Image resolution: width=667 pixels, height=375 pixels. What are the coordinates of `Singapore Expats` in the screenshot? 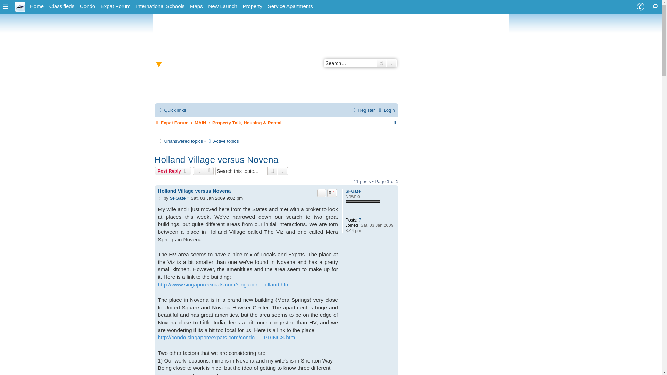 It's located at (37, 6).